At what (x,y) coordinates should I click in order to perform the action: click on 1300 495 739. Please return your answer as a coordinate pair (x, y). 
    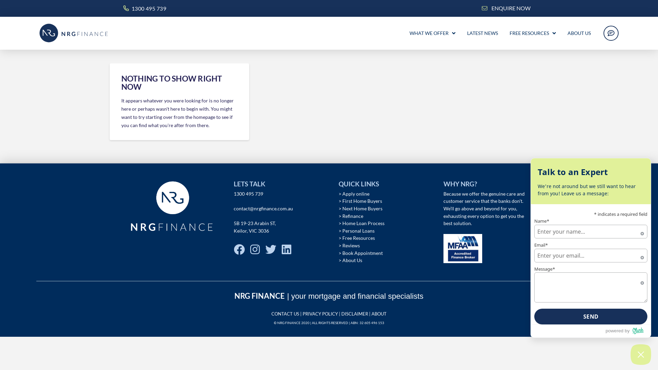
    Looking at the image, I should click on (149, 8).